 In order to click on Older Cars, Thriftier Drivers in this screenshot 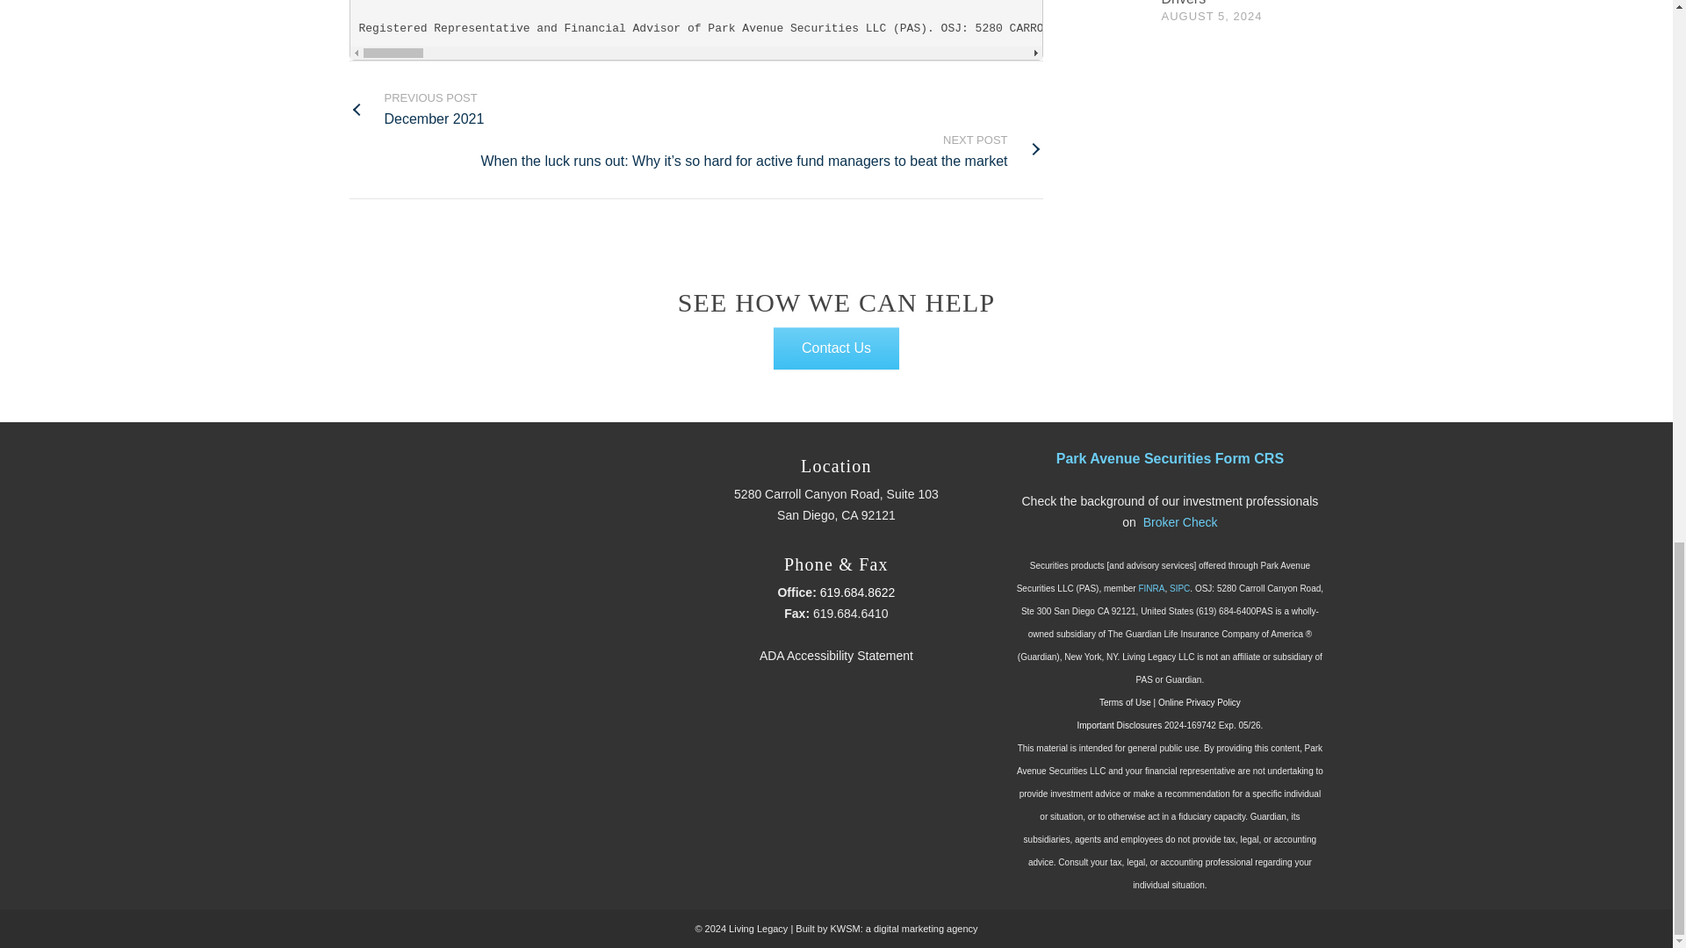, I will do `click(1222, 3)`.